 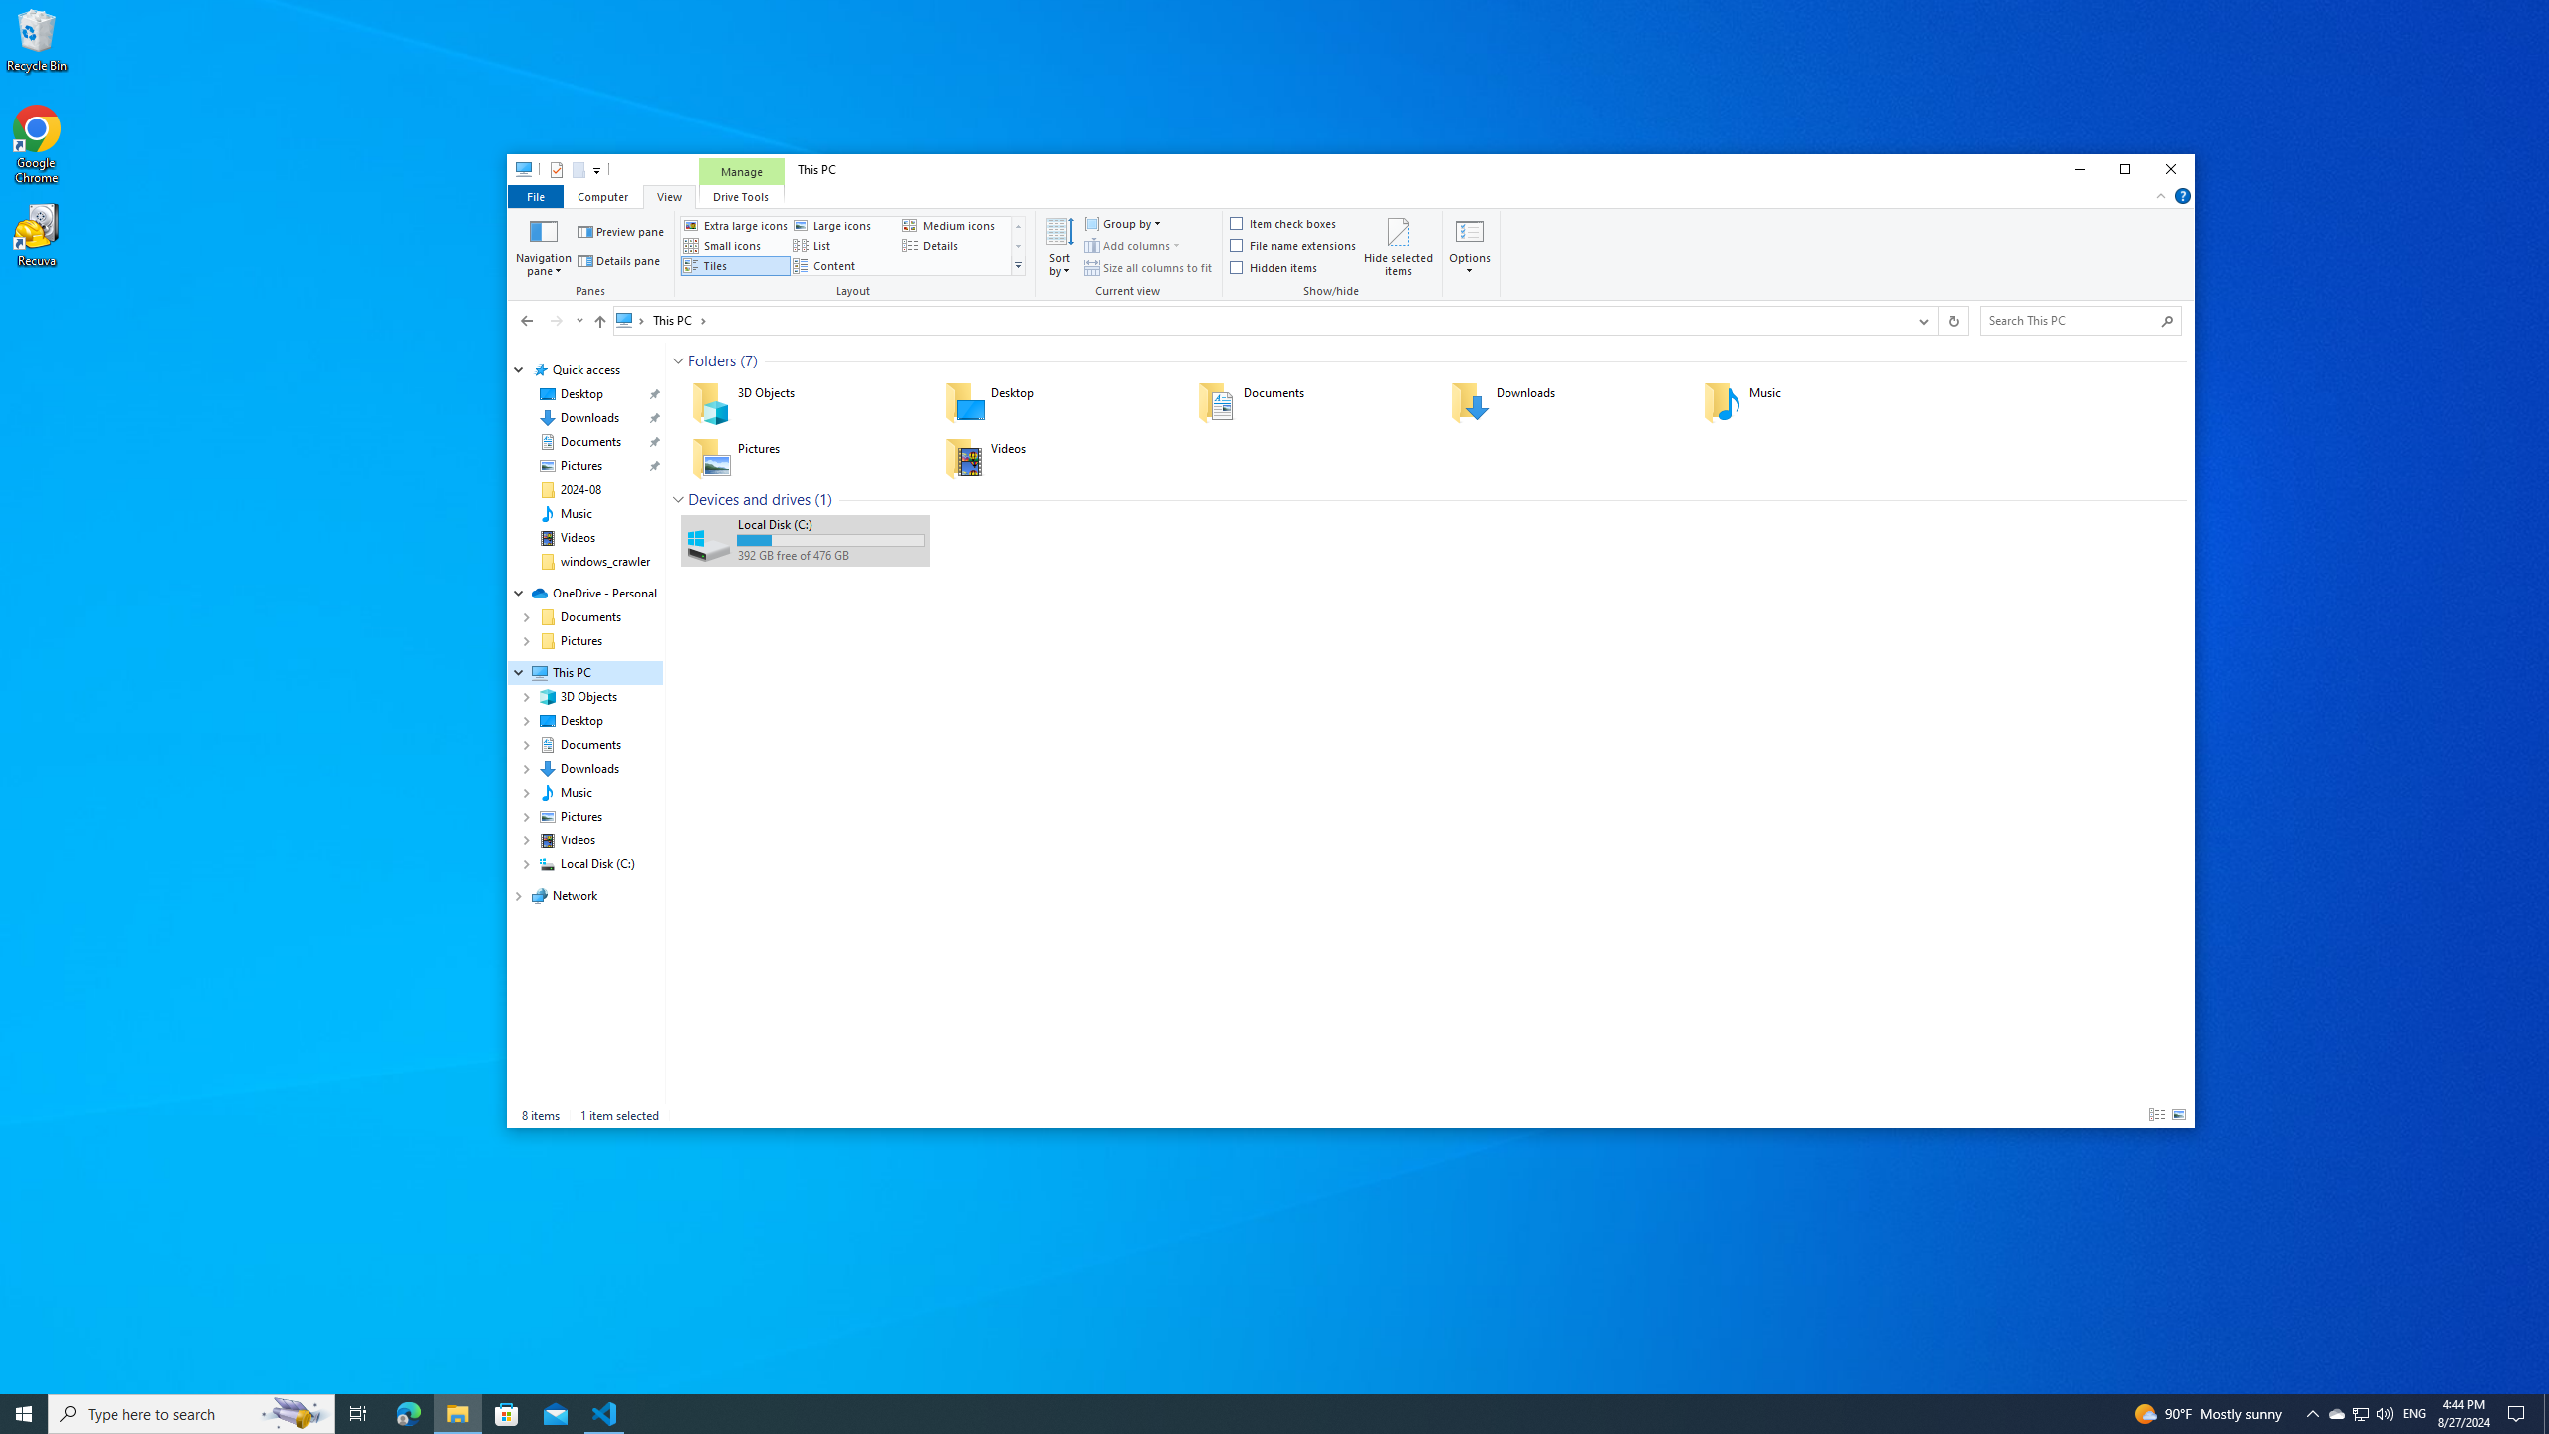 I want to click on Recent locations, so click(x=578, y=320).